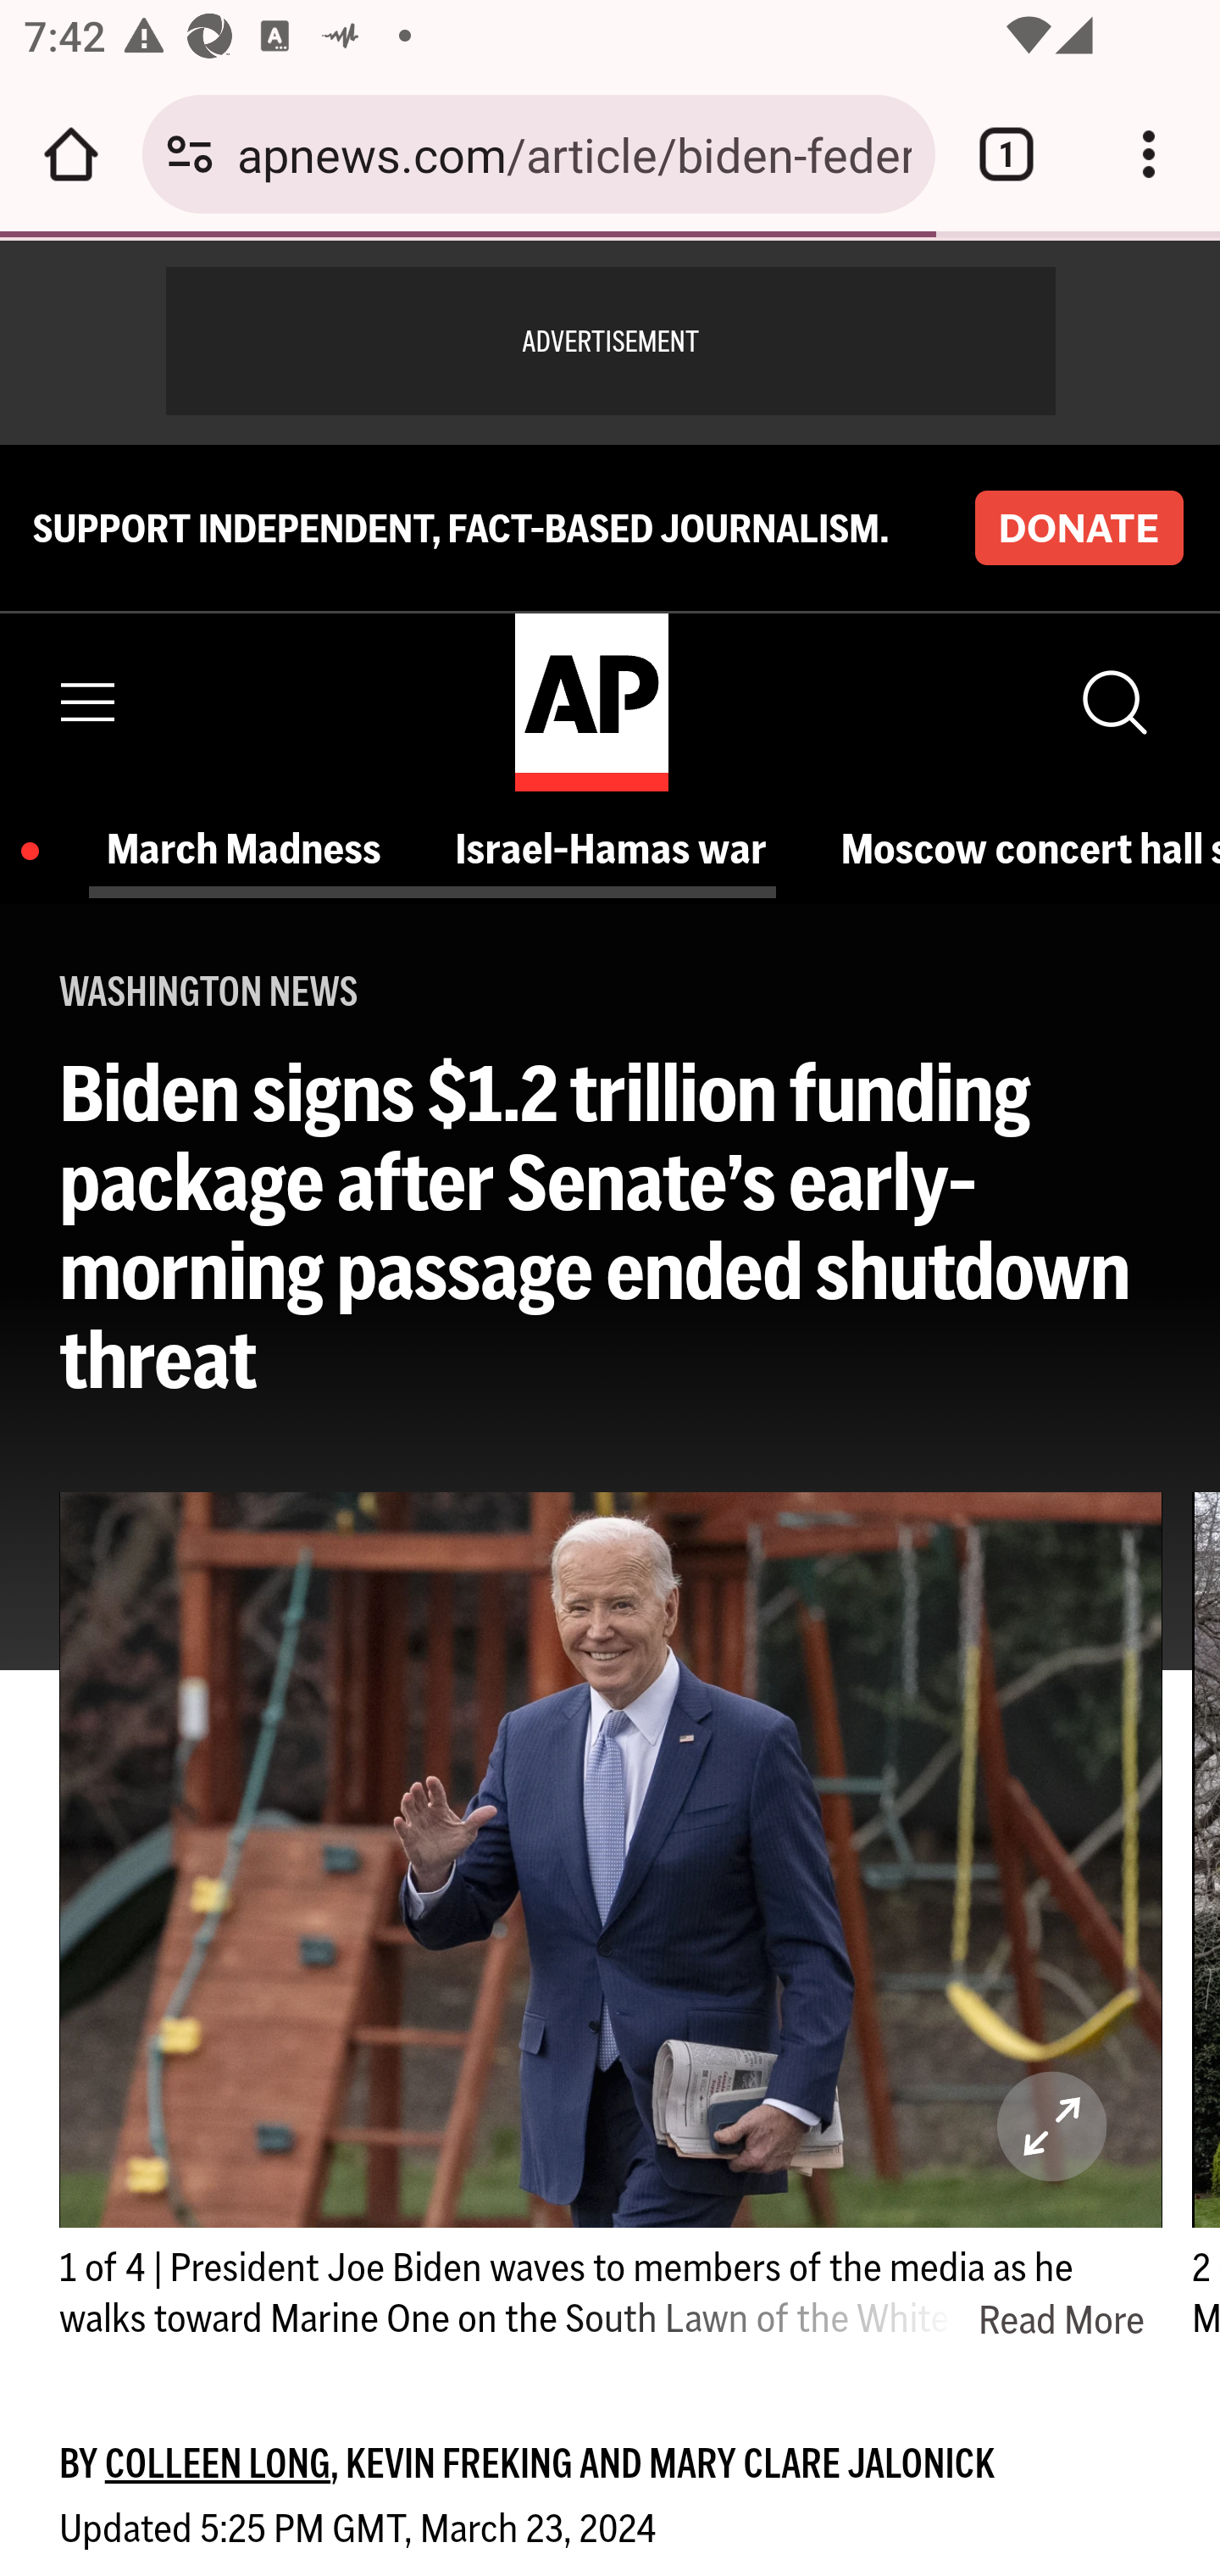  What do you see at coordinates (1079, 527) in the screenshot?
I see `DONATE` at bounding box center [1079, 527].